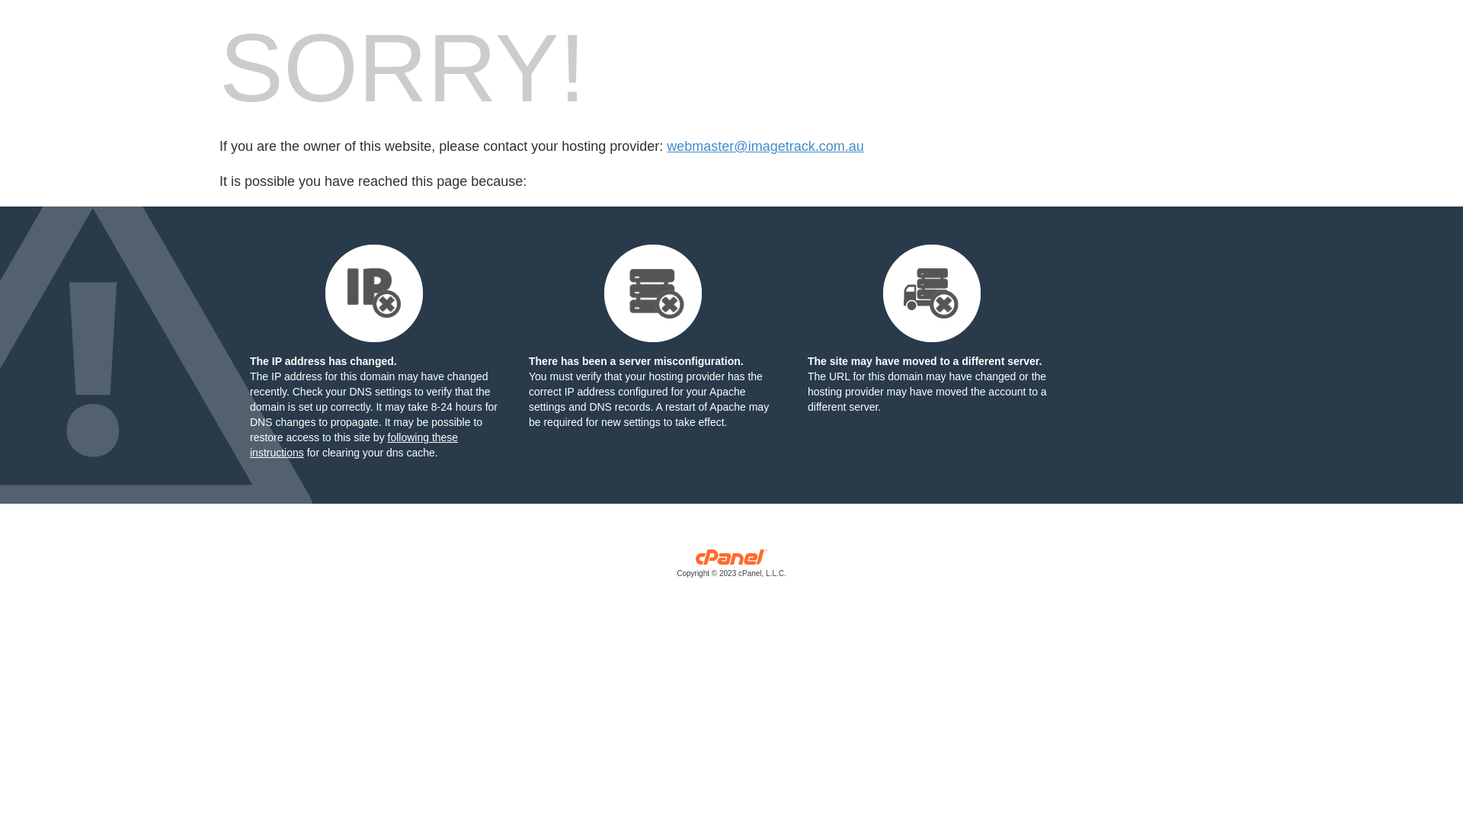 The width and height of the screenshot is (1463, 823). Describe the element at coordinates (354, 445) in the screenshot. I see `following these instructions` at that location.